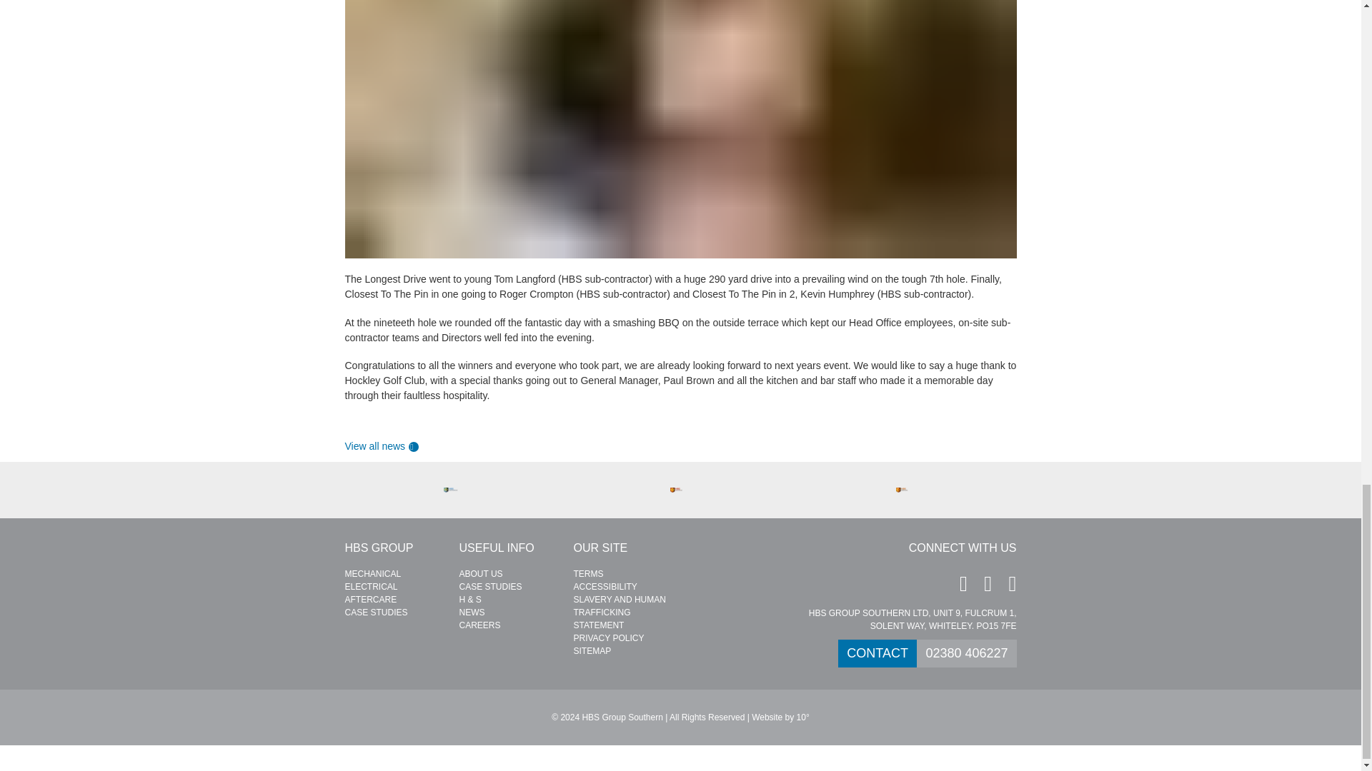 This screenshot has width=1372, height=771. What do you see at coordinates (966, 654) in the screenshot?
I see `02380 406227` at bounding box center [966, 654].